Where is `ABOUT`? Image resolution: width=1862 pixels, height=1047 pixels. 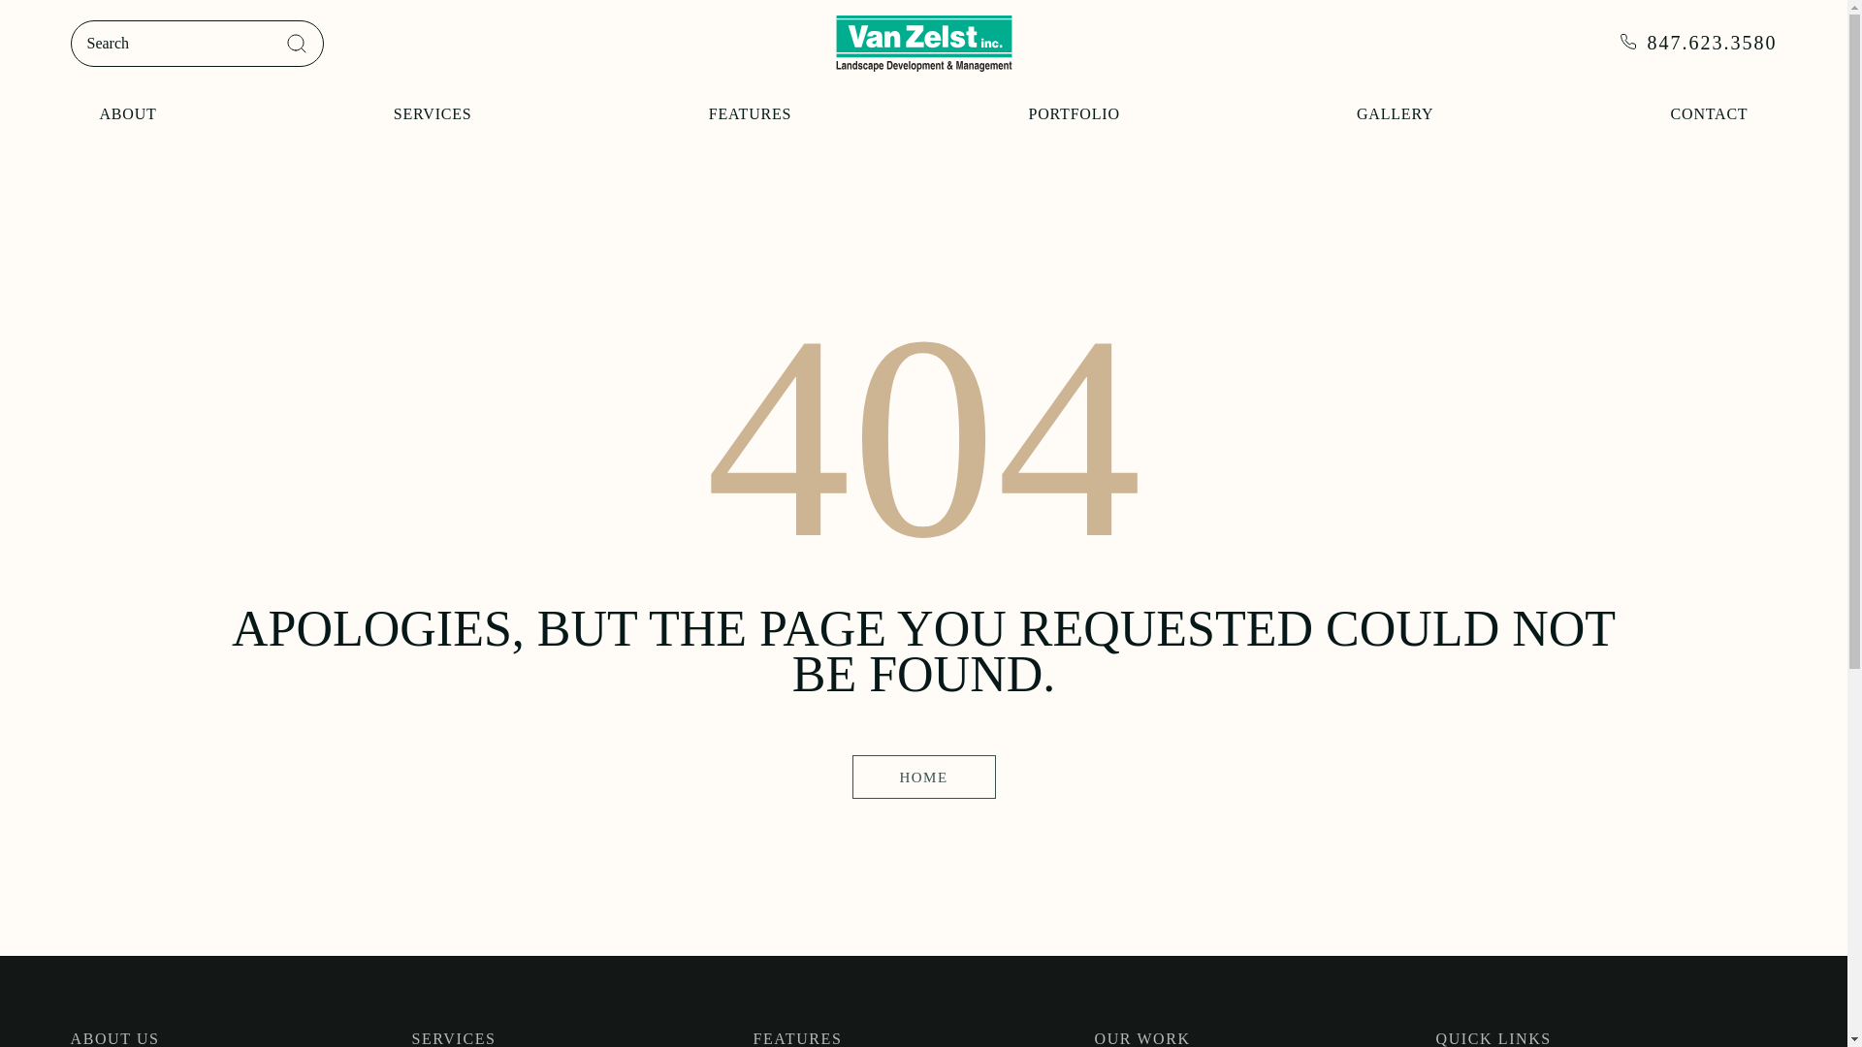
ABOUT is located at coordinates (127, 114).